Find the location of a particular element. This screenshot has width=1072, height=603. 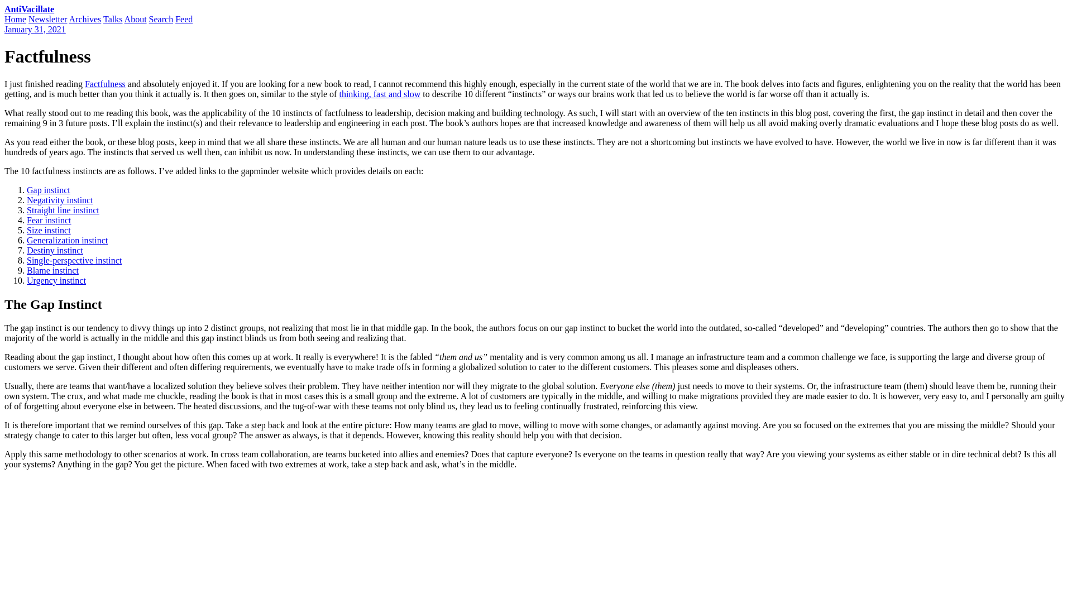

Newsletter is located at coordinates (47, 19).